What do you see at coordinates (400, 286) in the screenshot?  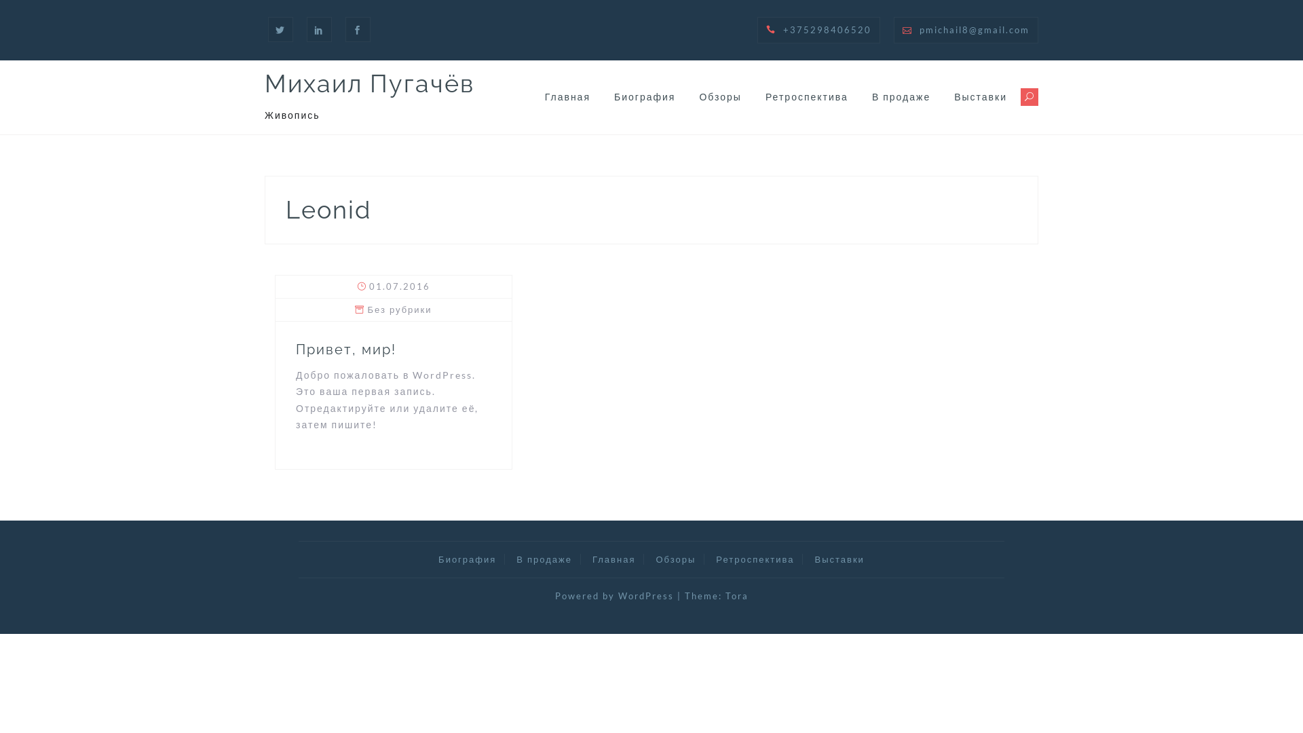 I see `01.07.2016` at bounding box center [400, 286].